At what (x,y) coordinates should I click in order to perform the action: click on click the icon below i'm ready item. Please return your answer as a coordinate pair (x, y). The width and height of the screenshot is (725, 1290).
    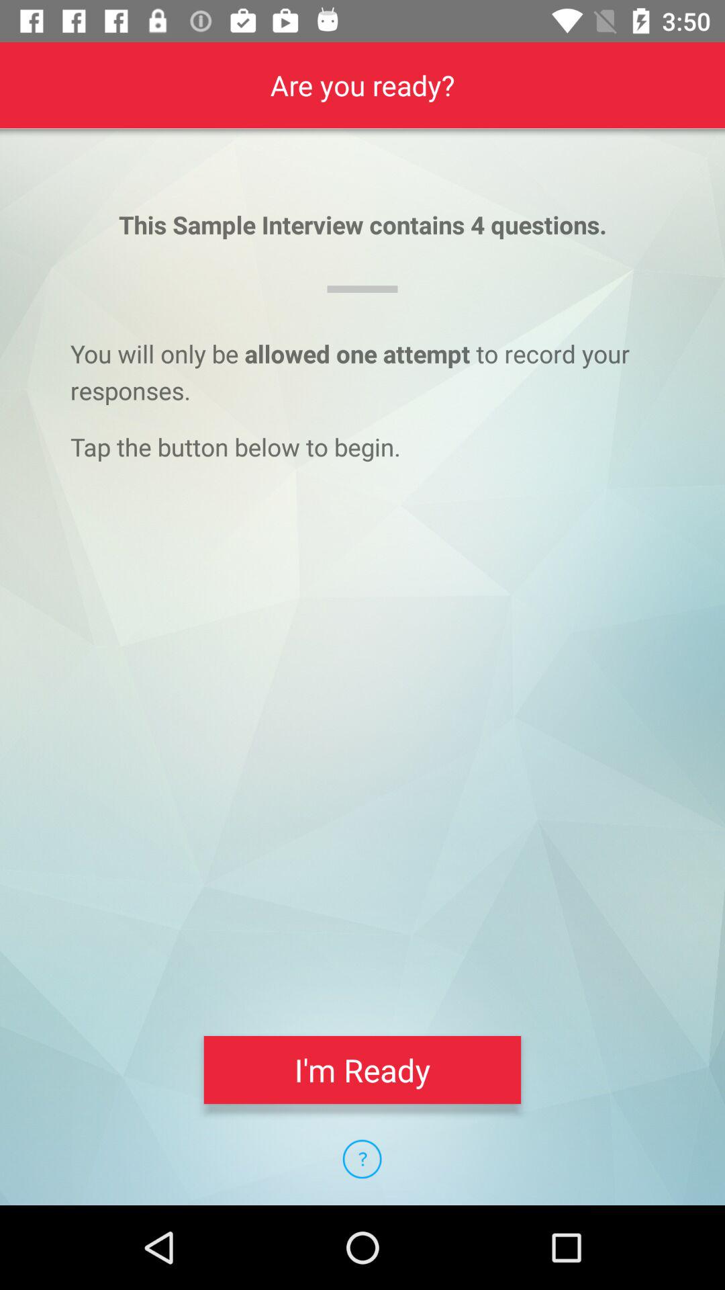
    Looking at the image, I should click on (362, 1159).